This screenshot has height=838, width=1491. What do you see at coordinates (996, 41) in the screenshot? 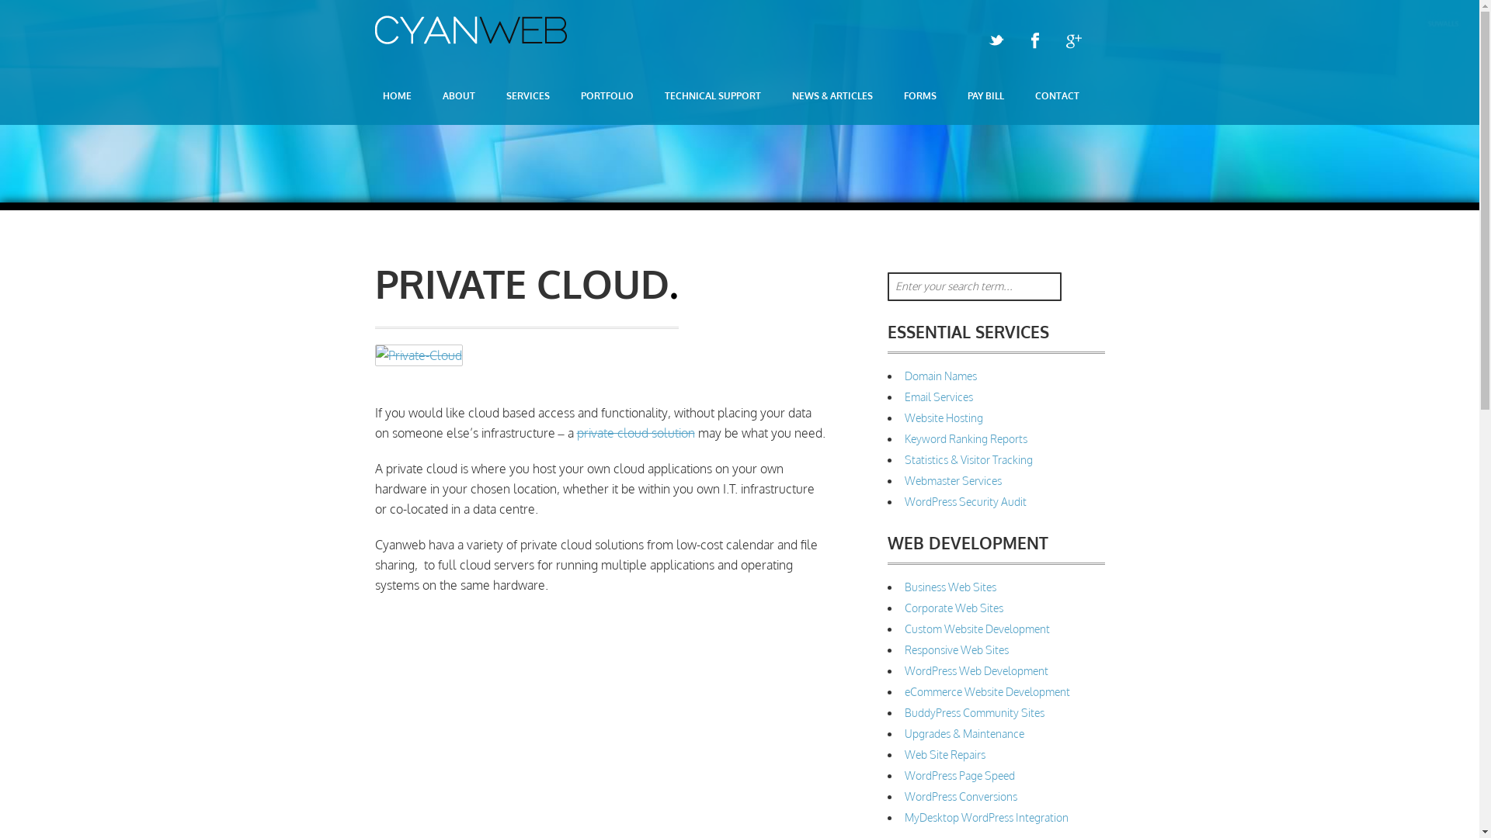
I see `View Twitter Profile` at bounding box center [996, 41].